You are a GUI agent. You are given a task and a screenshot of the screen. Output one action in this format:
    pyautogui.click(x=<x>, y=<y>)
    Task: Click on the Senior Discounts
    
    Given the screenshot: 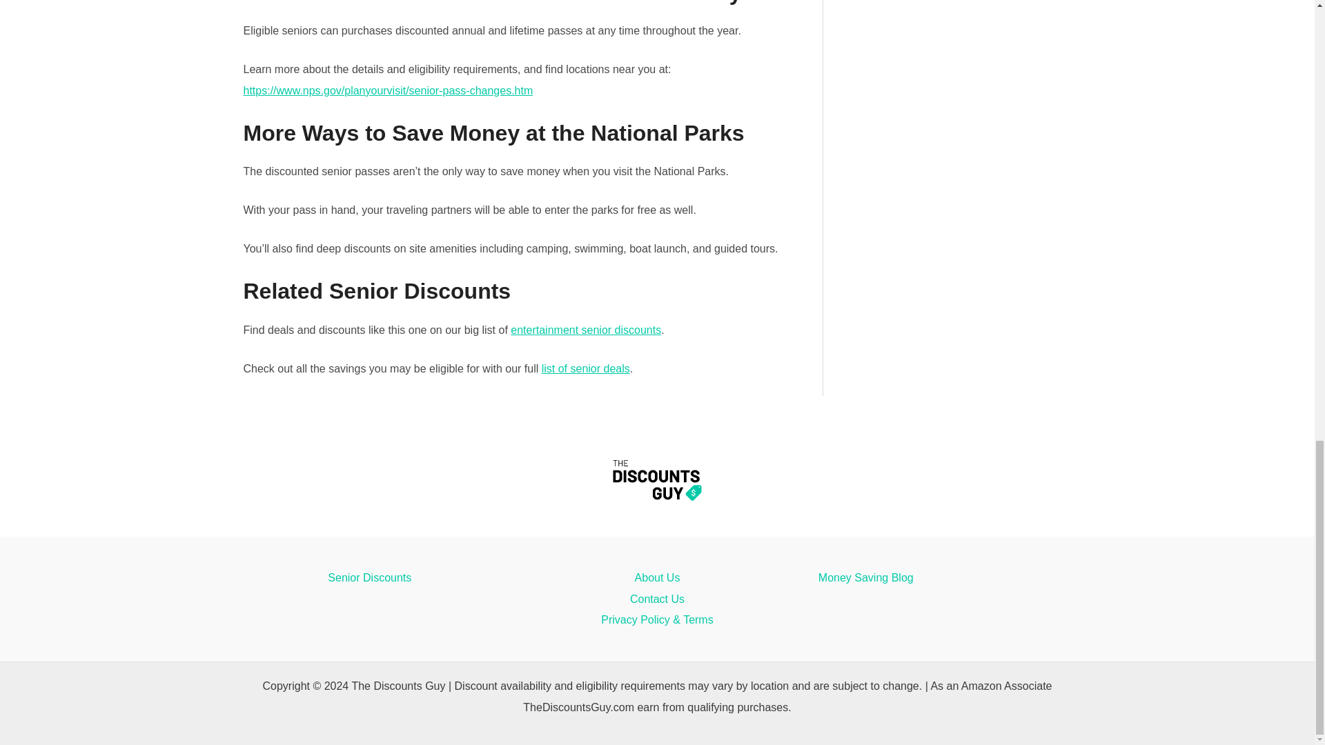 What is the action you would take?
    pyautogui.click(x=369, y=577)
    